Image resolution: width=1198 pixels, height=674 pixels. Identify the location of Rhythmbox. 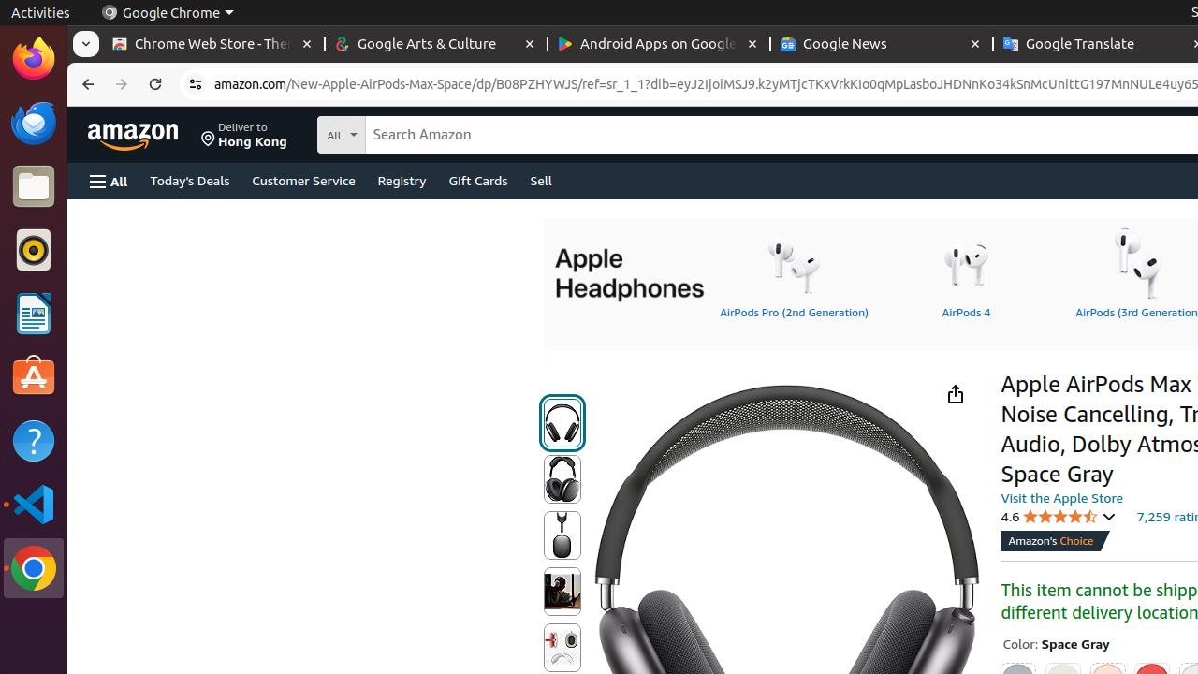
(34, 250).